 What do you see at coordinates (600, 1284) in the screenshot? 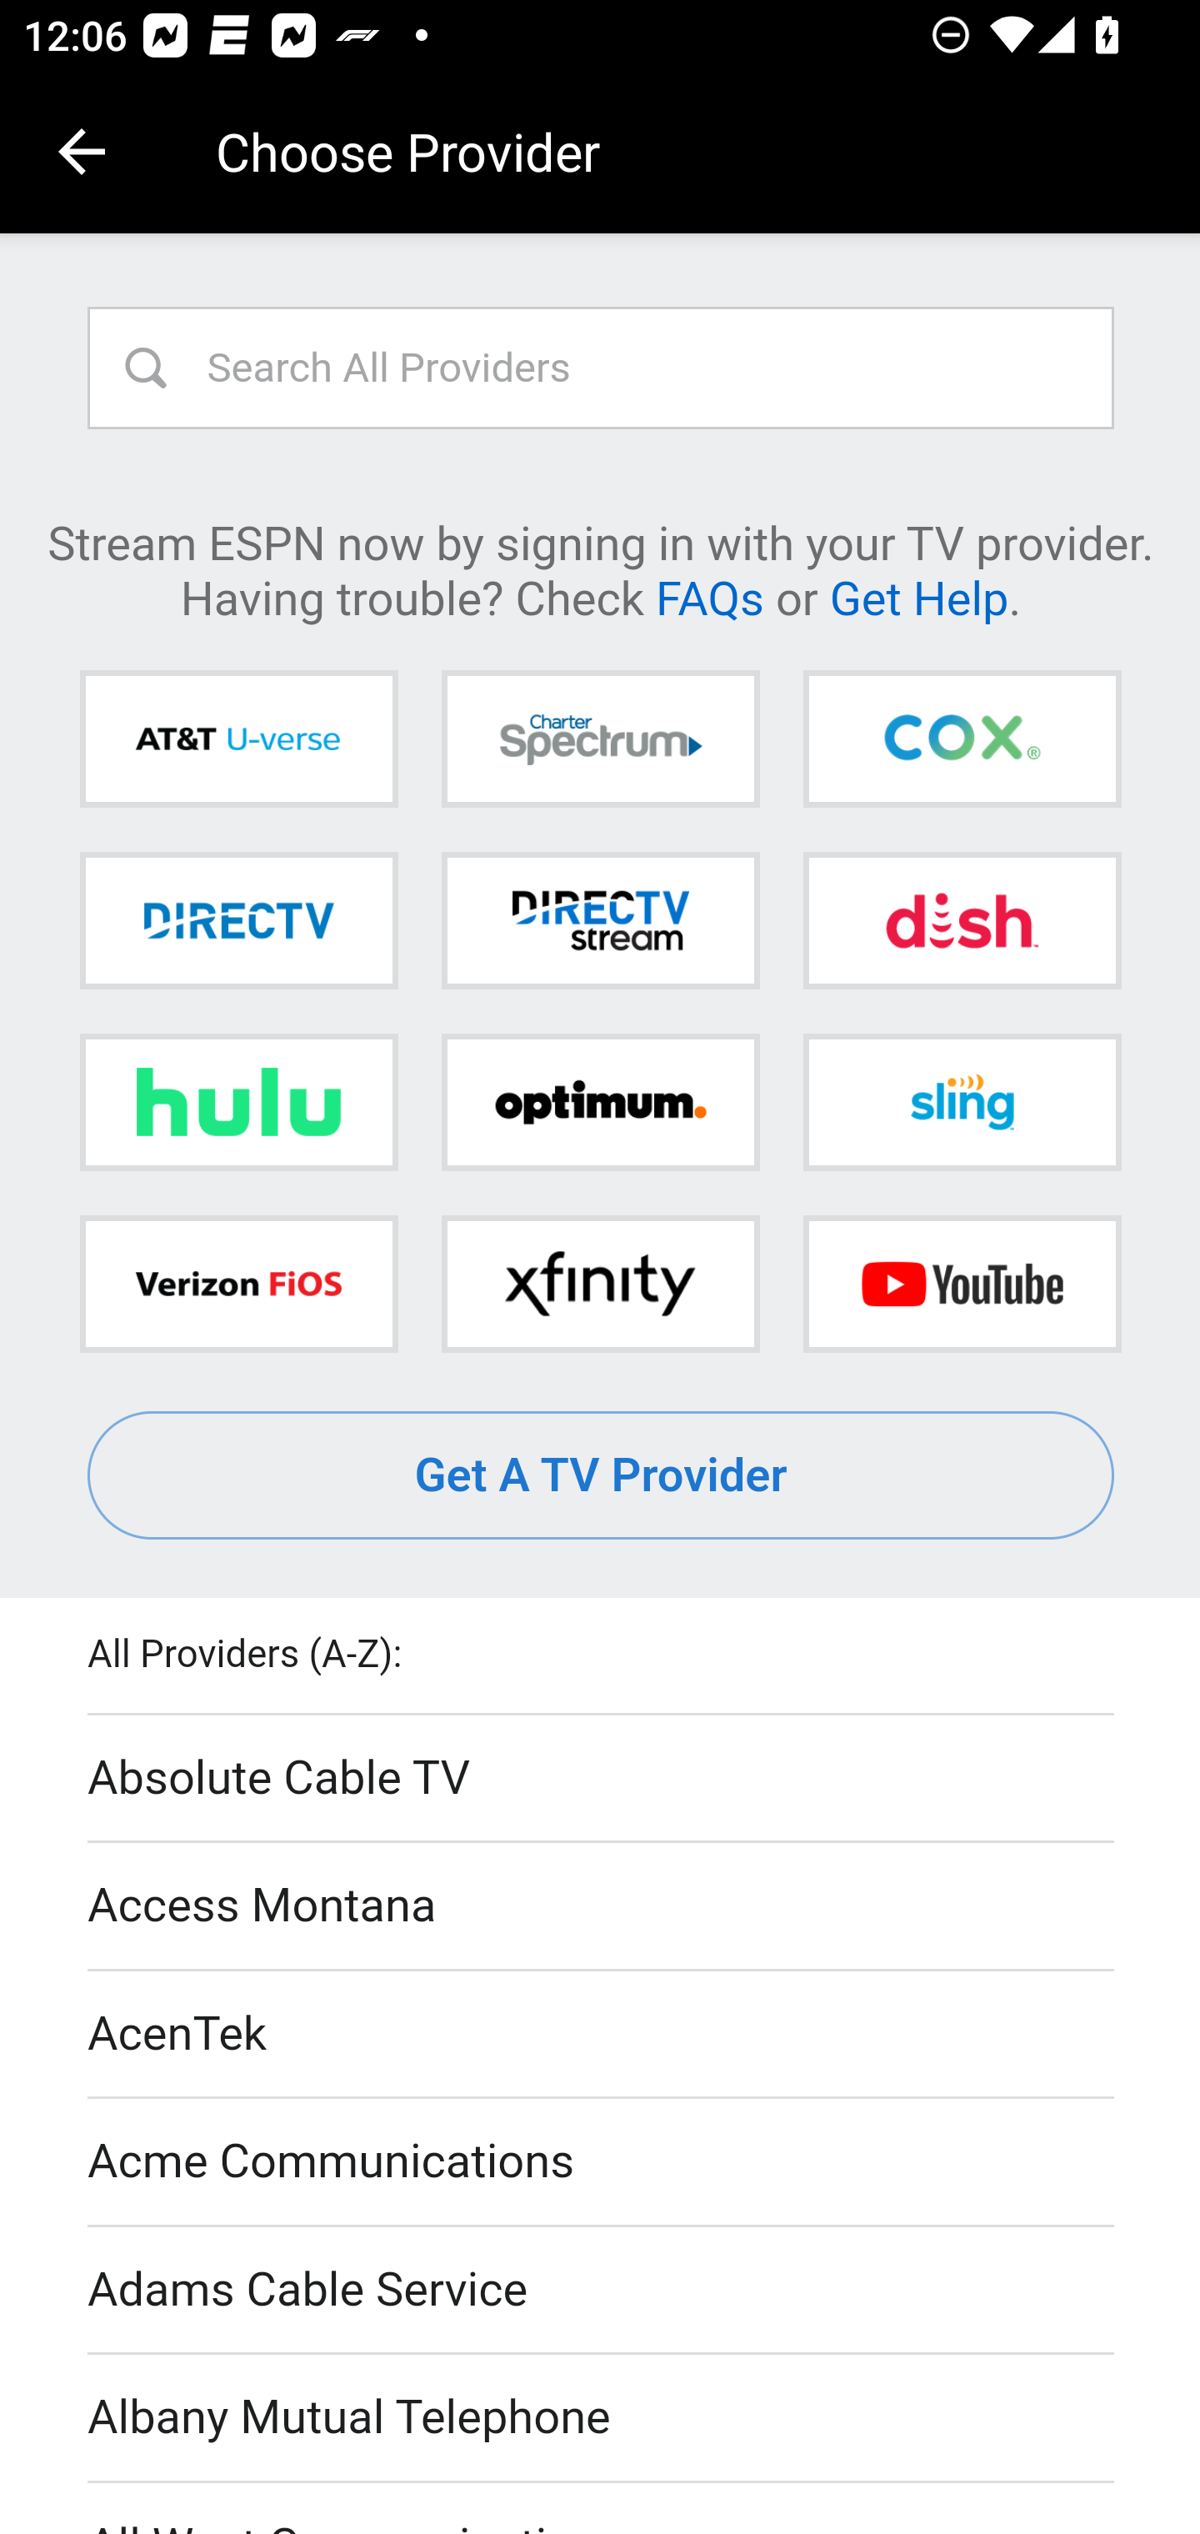
I see `Xfinity` at bounding box center [600, 1284].